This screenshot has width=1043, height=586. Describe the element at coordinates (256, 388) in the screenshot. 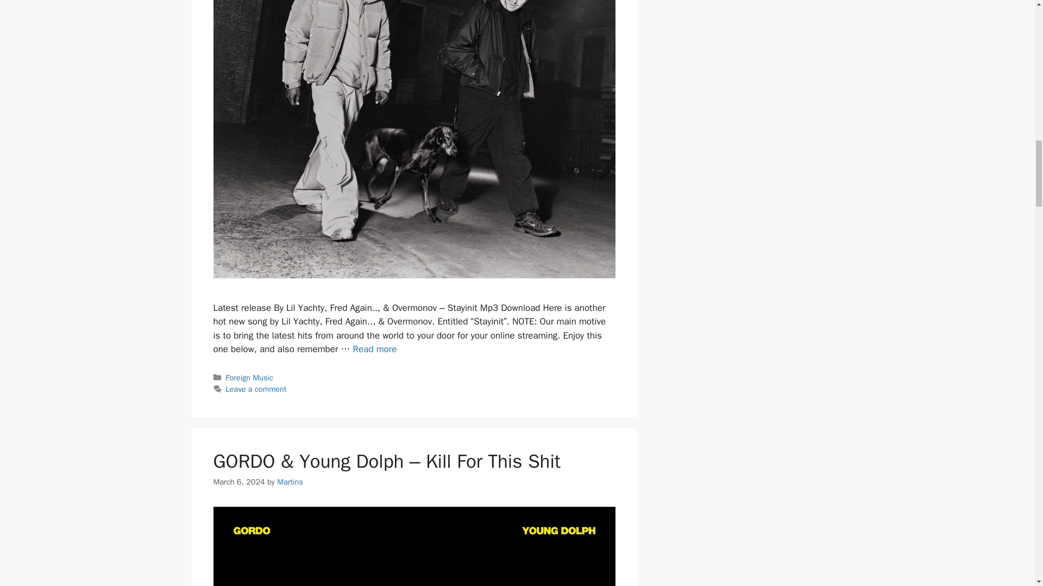

I see `Leave a comment` at that location.